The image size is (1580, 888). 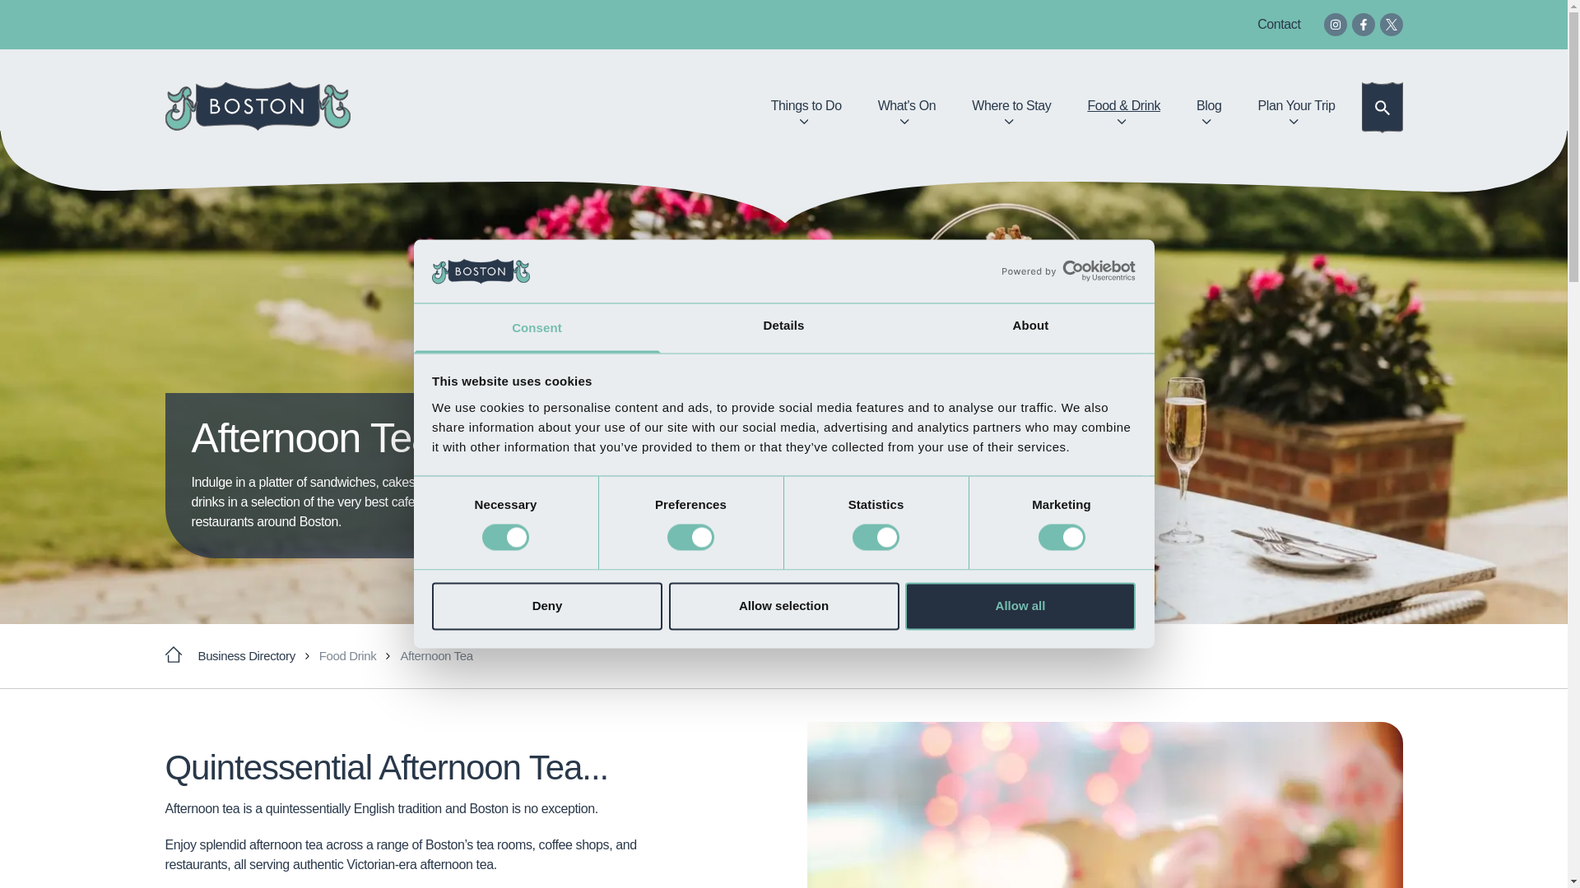 What do you see at coordinates (546, 605) in the screenshot?
I see `Deny` at bounding box center [546, 605].